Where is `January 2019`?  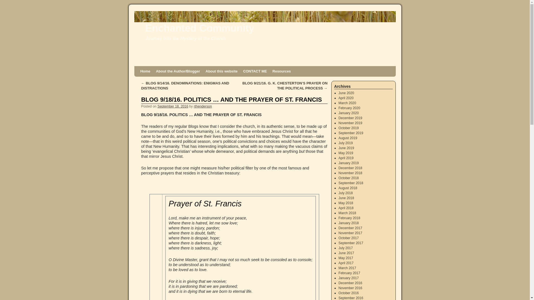 January 2019 is located at coordinates (349, 163).